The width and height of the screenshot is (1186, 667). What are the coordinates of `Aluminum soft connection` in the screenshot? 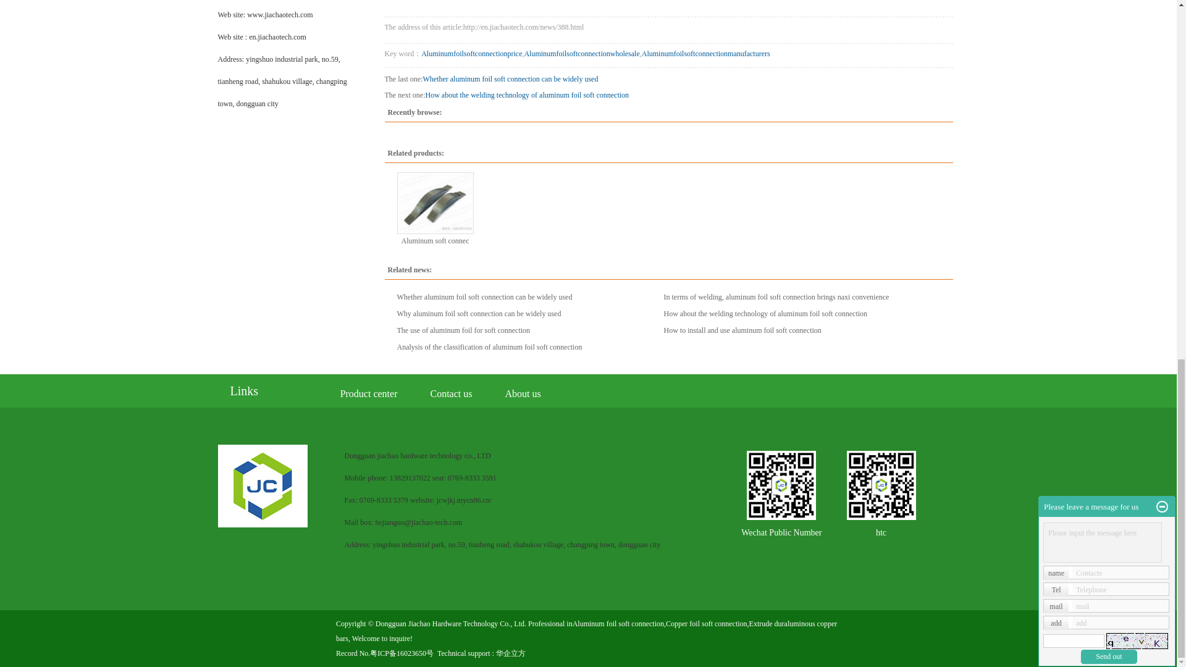 It's located at (435, 203).